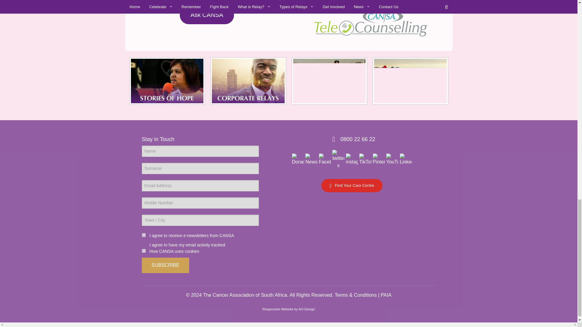  What do you see at coordinates (144, 235) in the screenshot?
I see `on` at bounding box center [144, 235].